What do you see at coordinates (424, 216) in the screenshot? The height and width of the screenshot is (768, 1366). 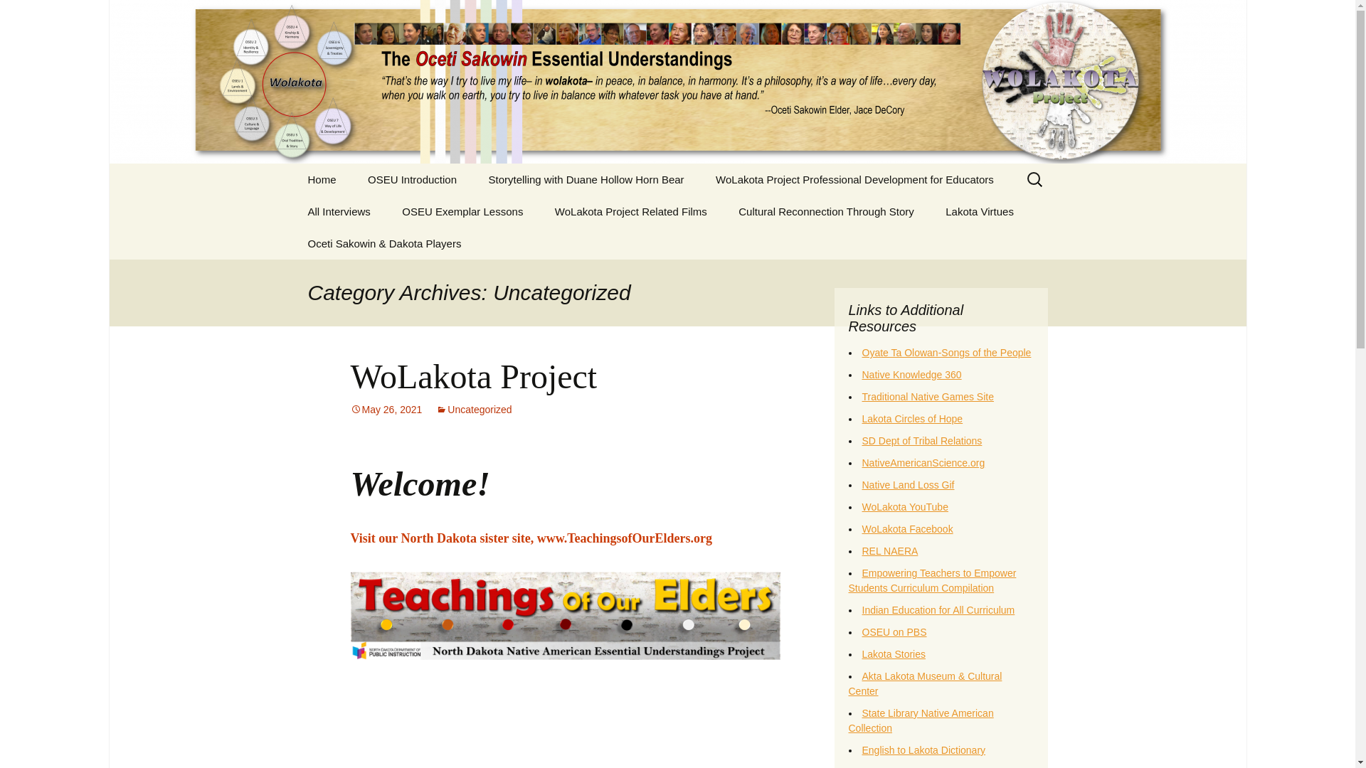 I see `Quick OSEU Overview Activity` at bounding box center [424, 216].